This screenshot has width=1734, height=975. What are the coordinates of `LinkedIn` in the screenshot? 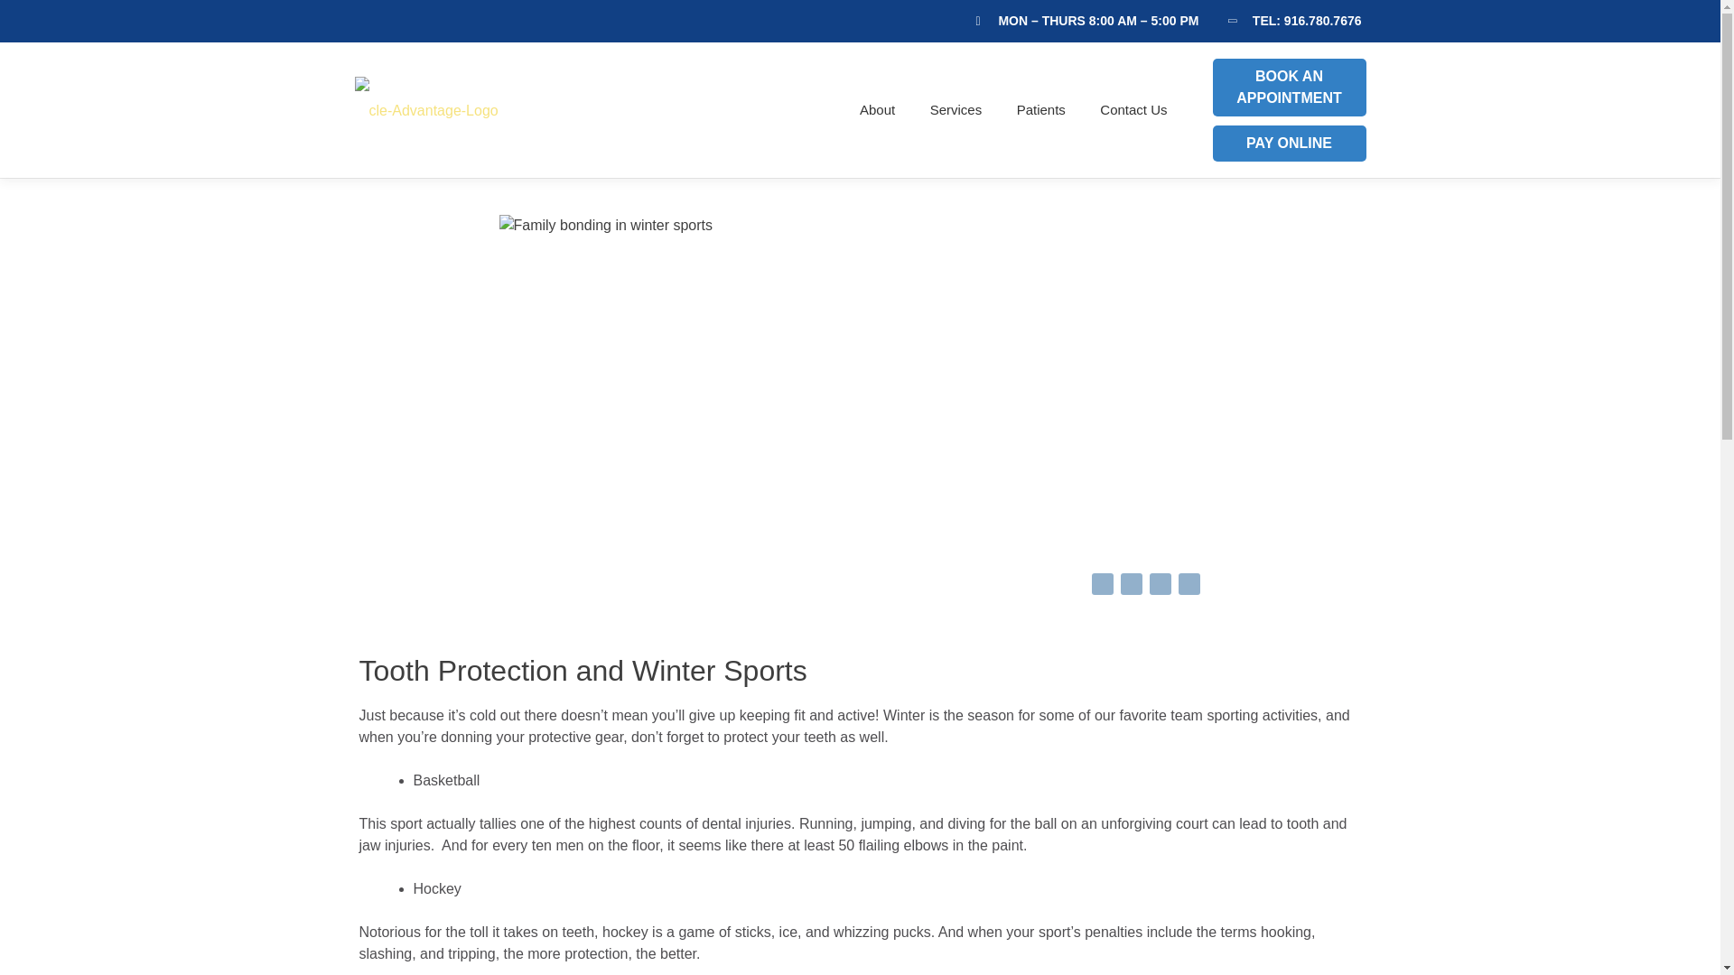 It's located at (1159, 587).